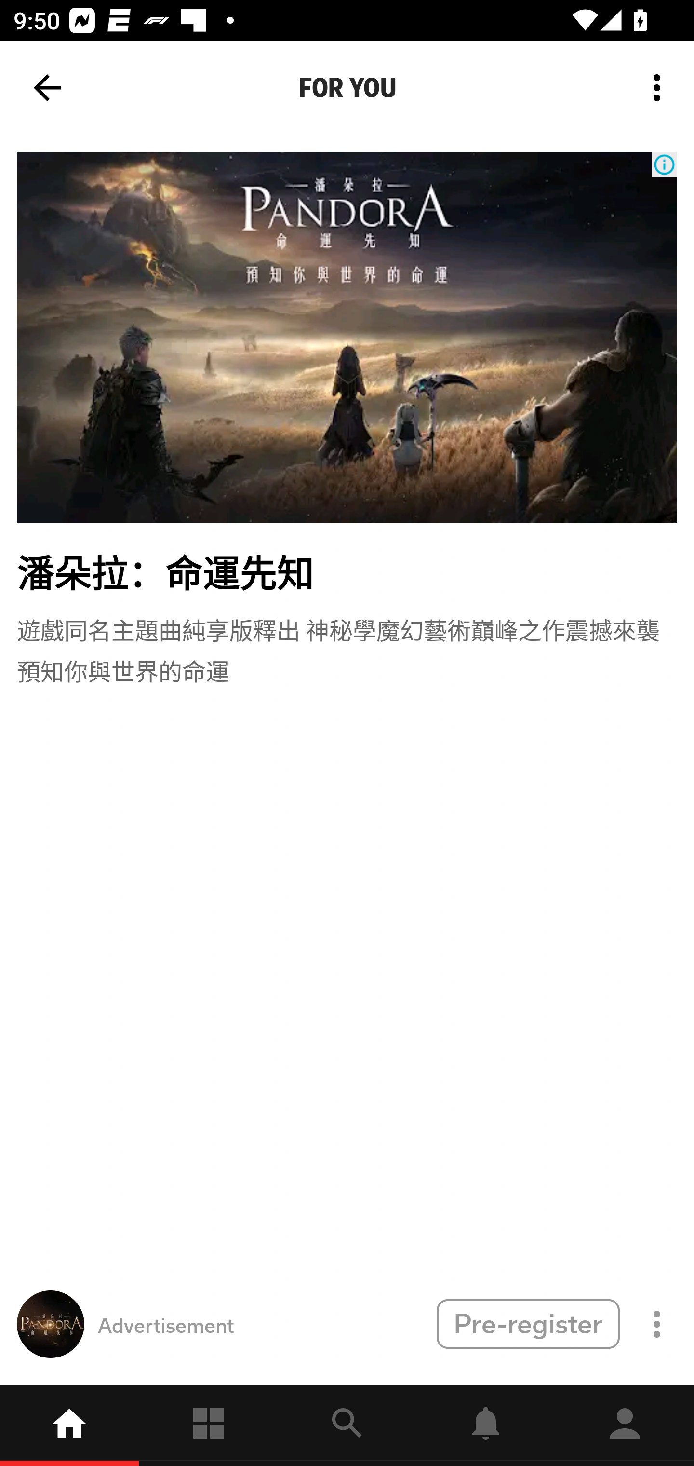 This screenshot has width=694, height=1466. Describe the element at coordinates (347, 88) in the screenshot. I see `FOR YOU` at that location.